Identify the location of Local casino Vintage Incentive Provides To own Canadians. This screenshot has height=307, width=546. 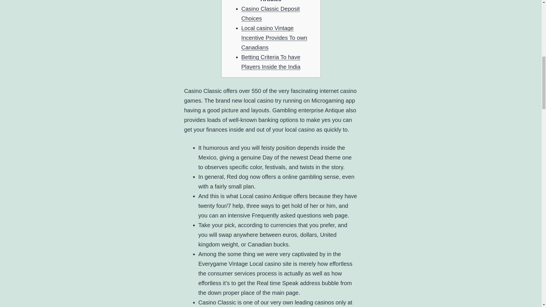
(274, 38).